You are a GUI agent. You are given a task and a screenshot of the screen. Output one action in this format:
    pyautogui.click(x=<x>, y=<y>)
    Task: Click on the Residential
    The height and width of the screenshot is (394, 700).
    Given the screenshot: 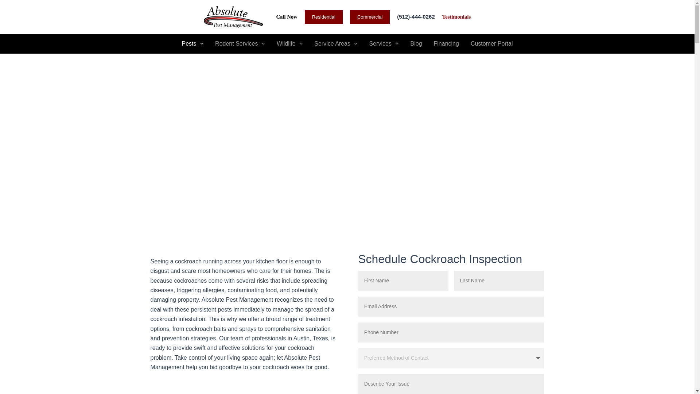 What is the action you would take?
    pyautogui.click(x=324, y=17)
    